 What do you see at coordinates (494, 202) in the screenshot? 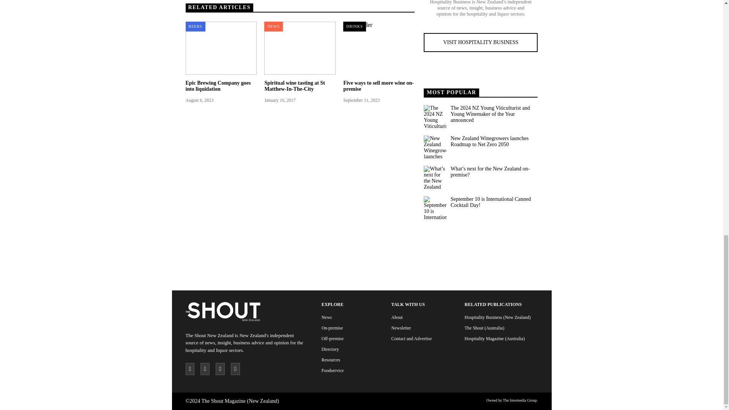
I see `September 10 is International Canned Cocktail Day!` at bounding box center [494, 202].